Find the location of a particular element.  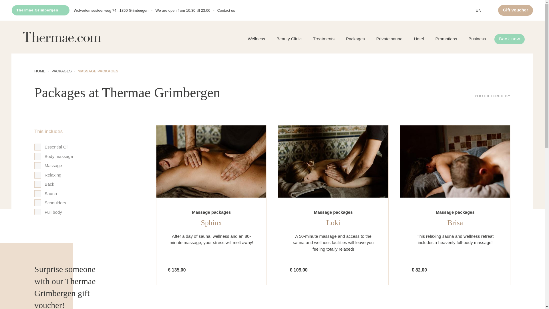

Thermae Grimbergen is located at coordinates (41, 10).